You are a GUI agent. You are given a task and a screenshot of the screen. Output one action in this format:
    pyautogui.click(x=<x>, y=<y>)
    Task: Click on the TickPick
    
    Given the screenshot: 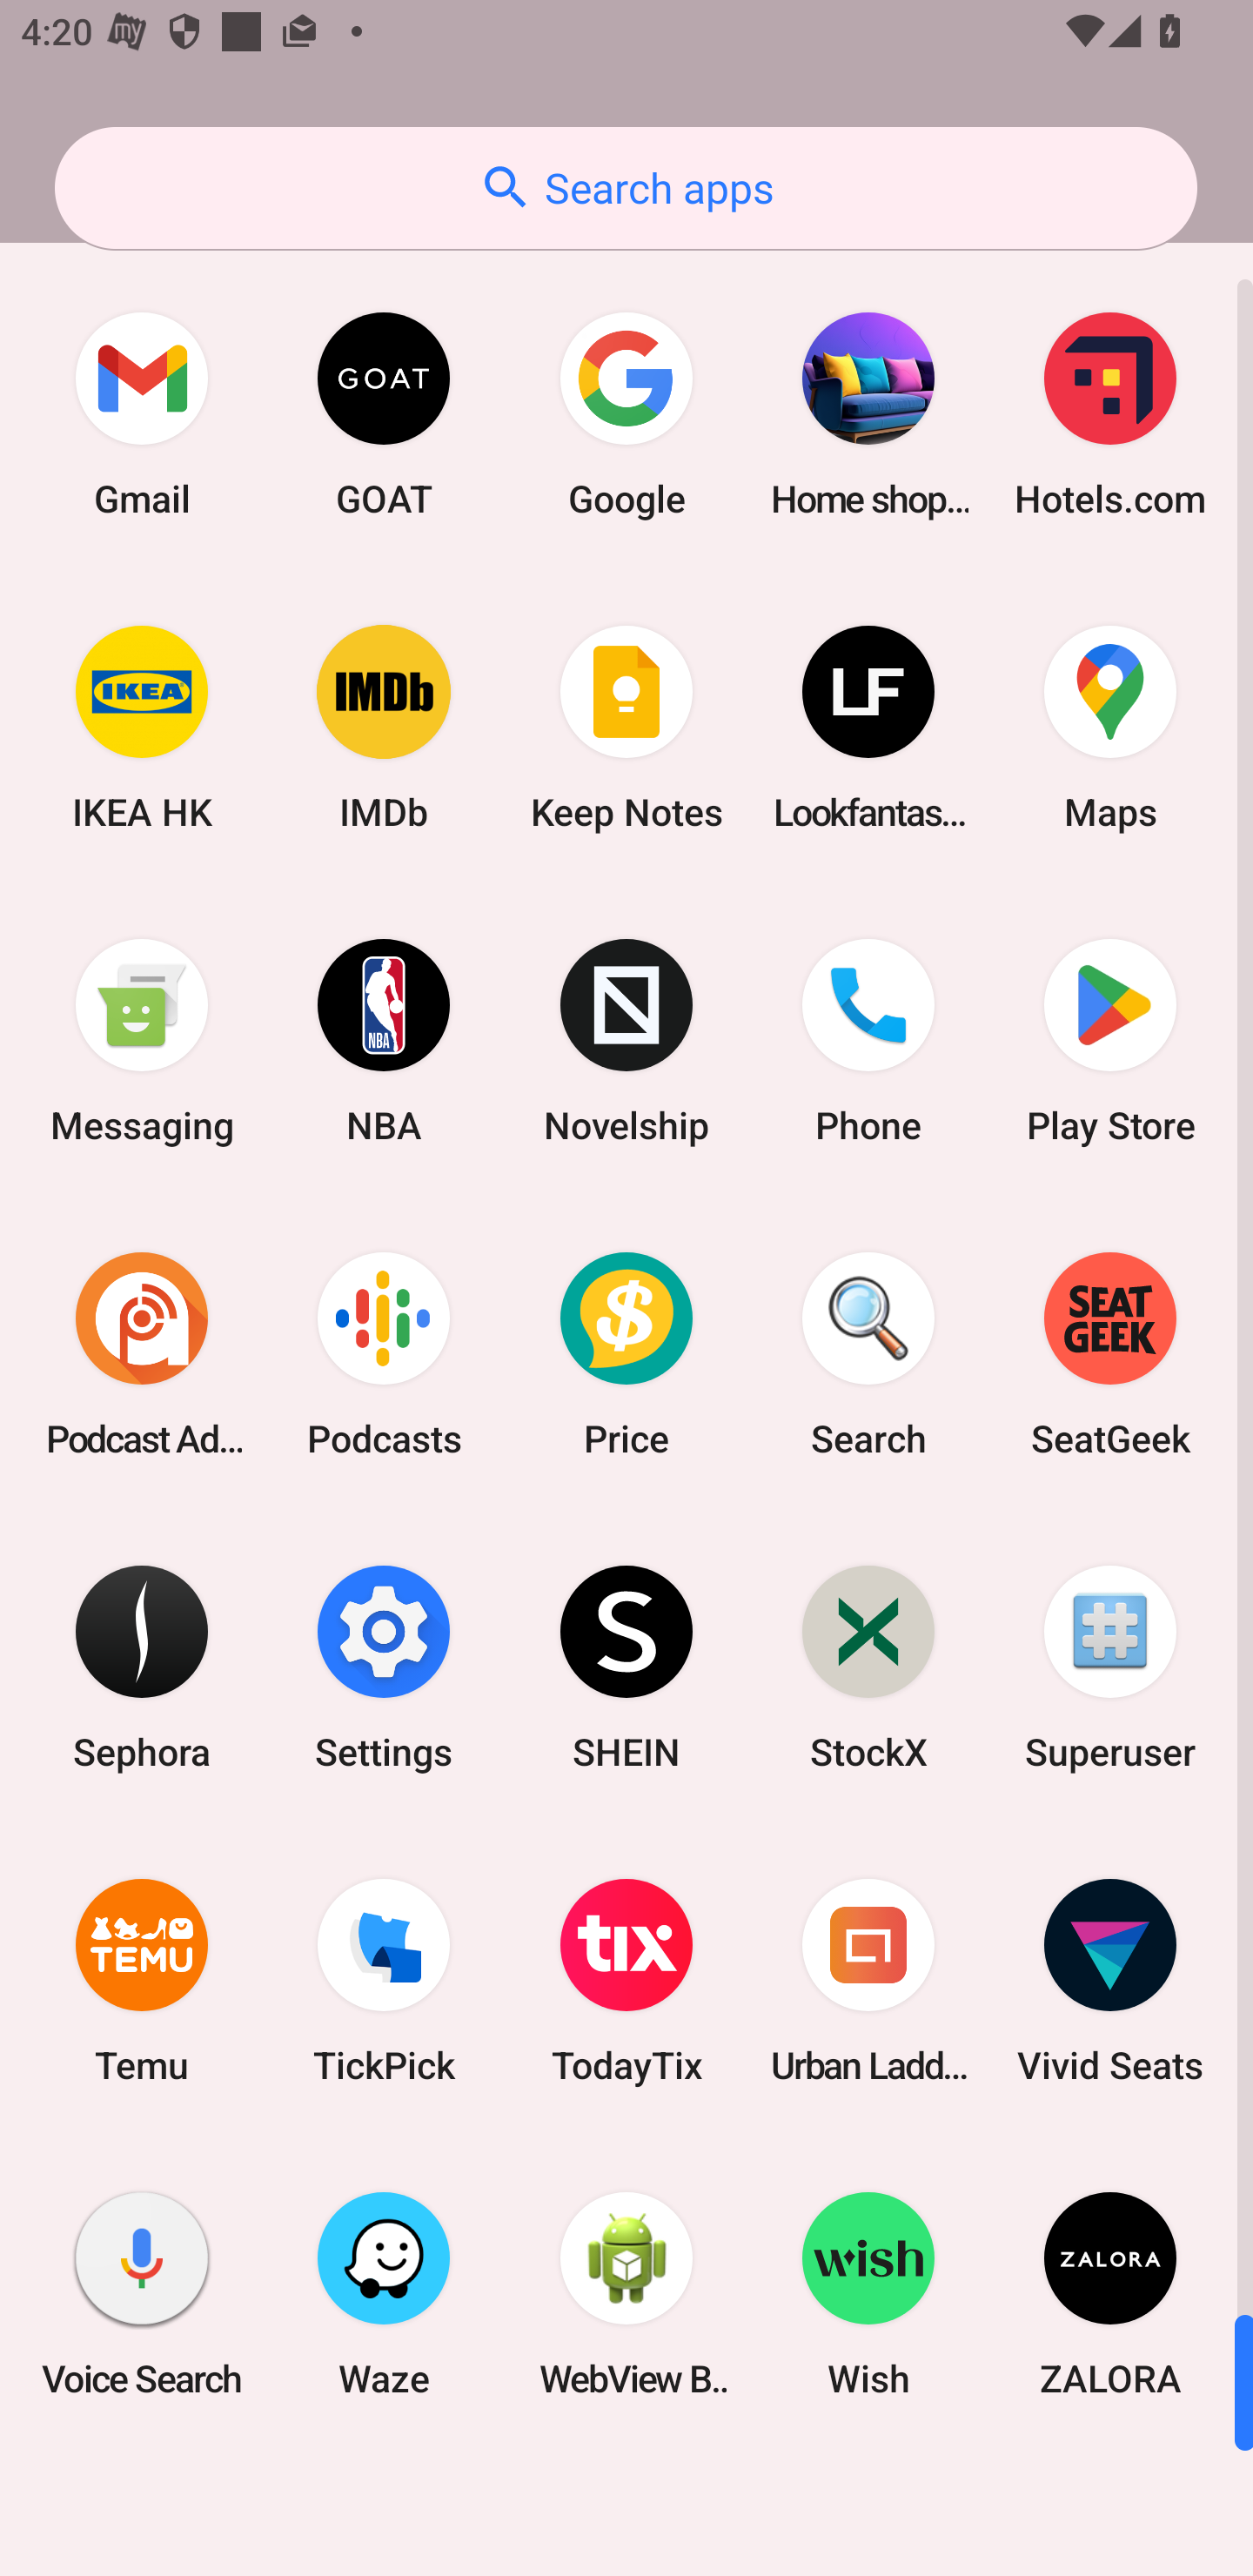 What is the action you would take?
    pyautogui.click(x=384, y=1981)
    